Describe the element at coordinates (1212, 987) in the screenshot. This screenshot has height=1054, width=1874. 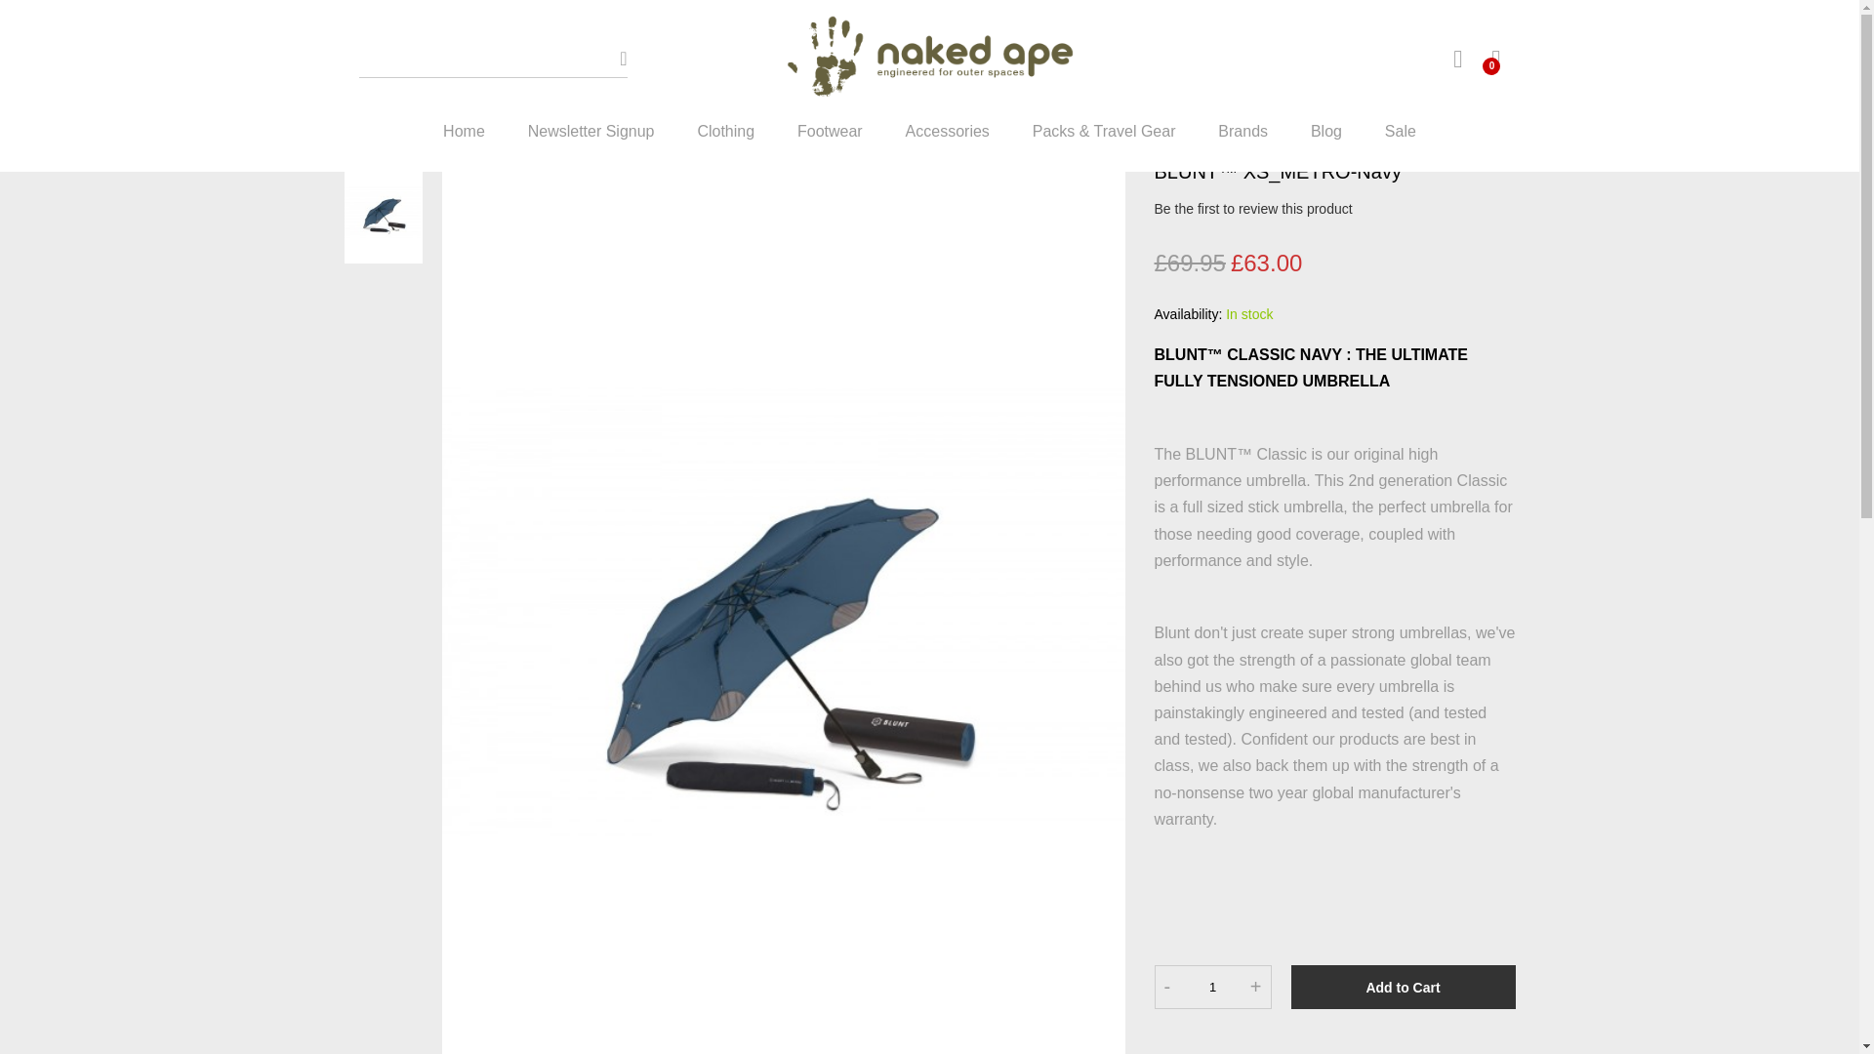
I see `1` at that location.